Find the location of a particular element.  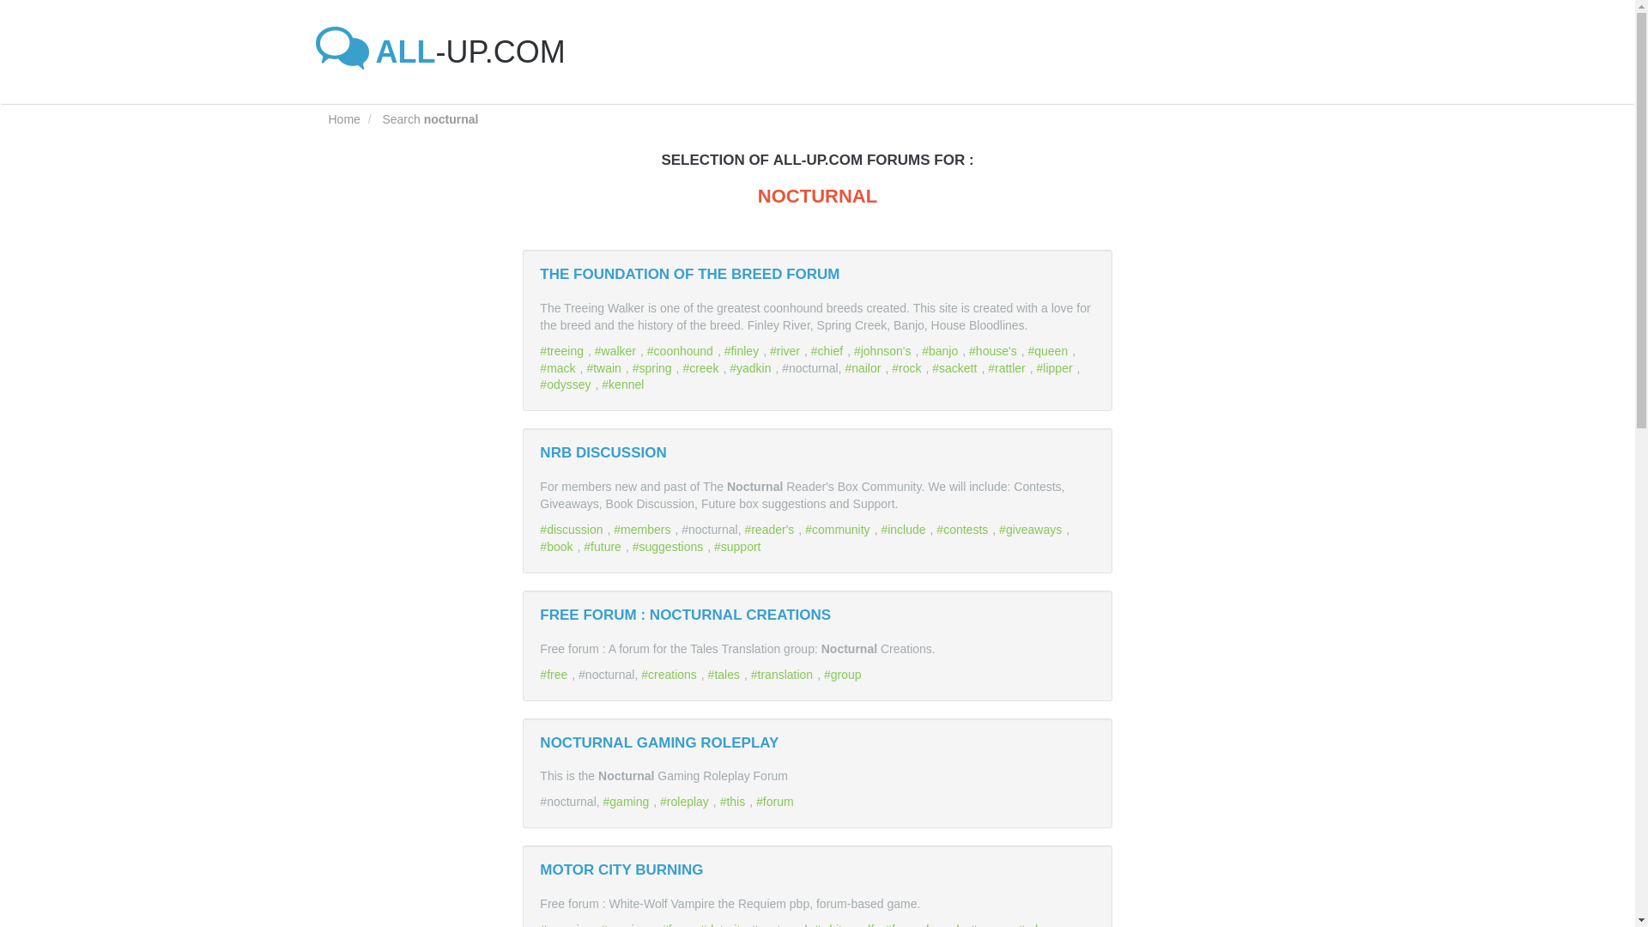

contests is located at coordinates (963, 530).